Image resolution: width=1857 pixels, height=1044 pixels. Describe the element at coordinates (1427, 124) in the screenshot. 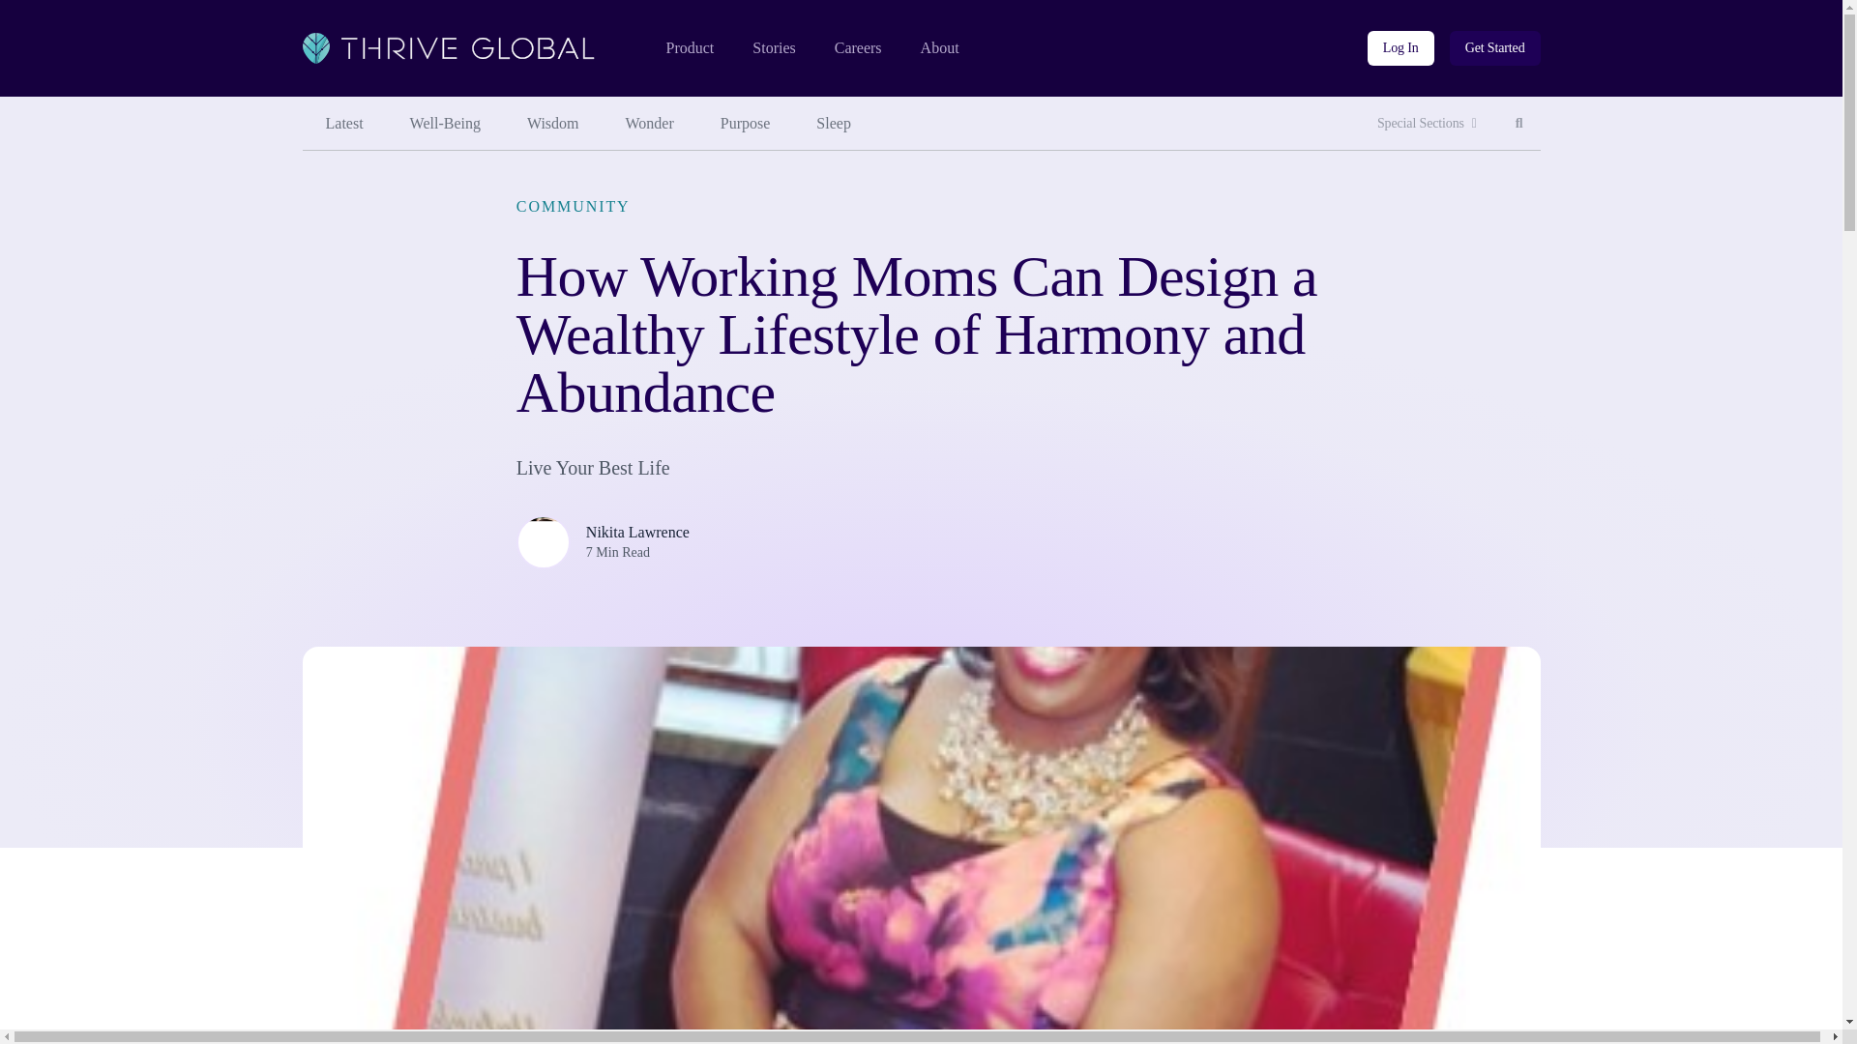

I see `Purpose` at that location.